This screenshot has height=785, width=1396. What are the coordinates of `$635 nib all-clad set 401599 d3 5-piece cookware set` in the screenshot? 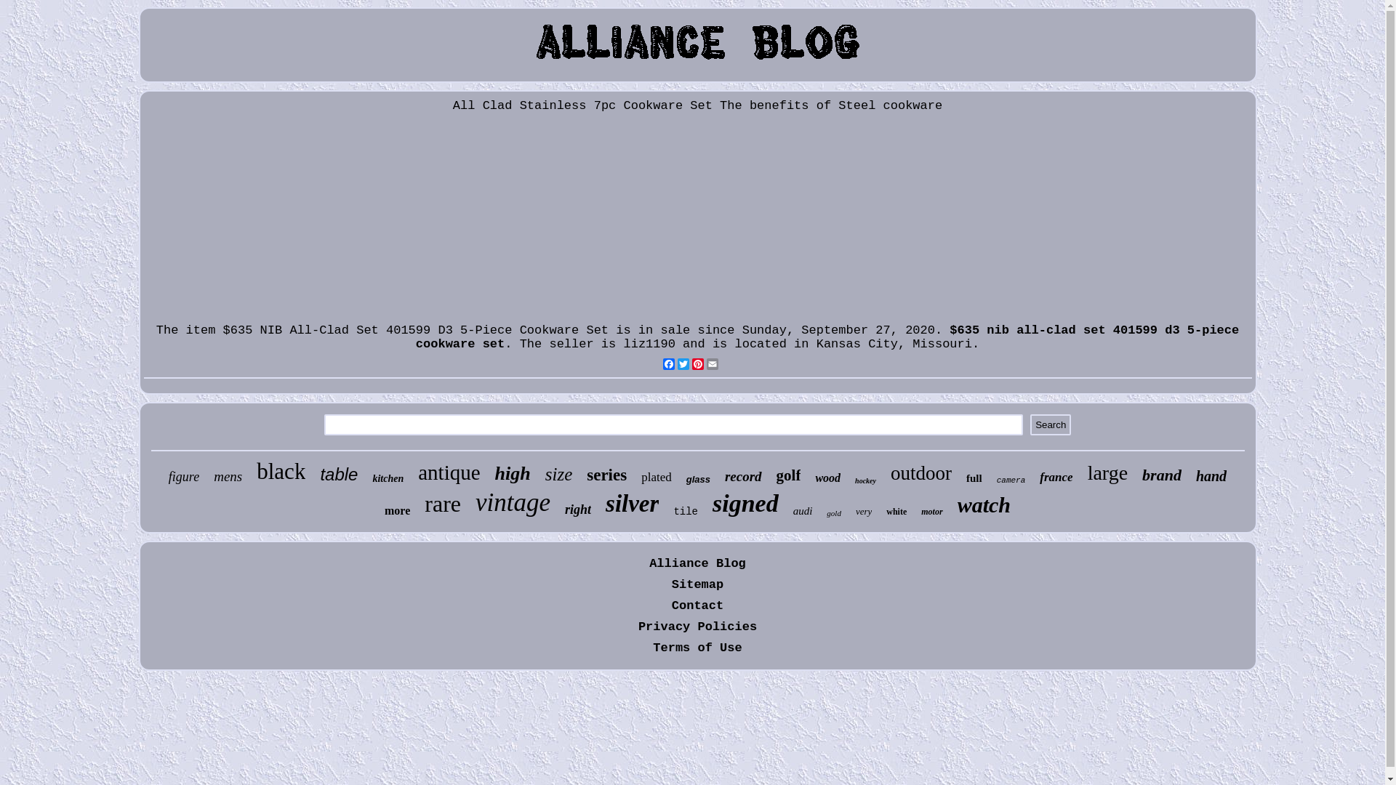 It's located at (827, 337).